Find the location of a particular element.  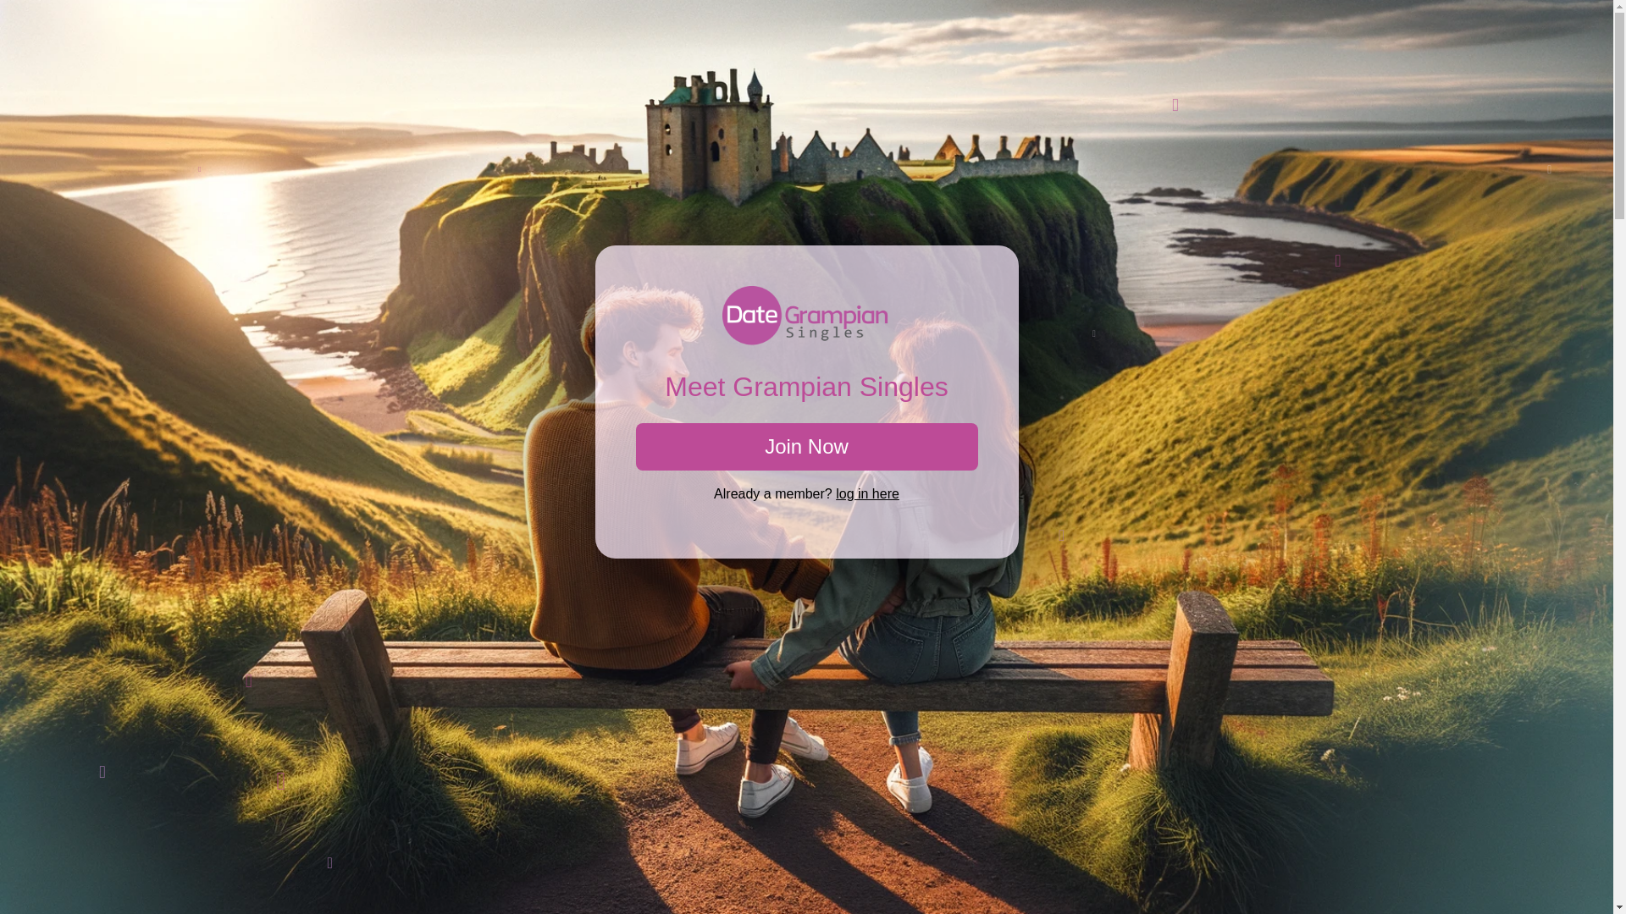

Join Now is located at coordinates (806, 447).